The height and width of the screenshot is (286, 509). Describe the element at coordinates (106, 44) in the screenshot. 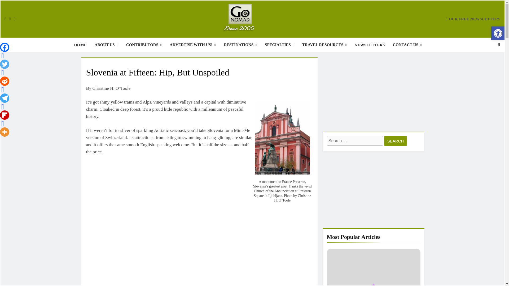

I see `ABOUT US` at that location.